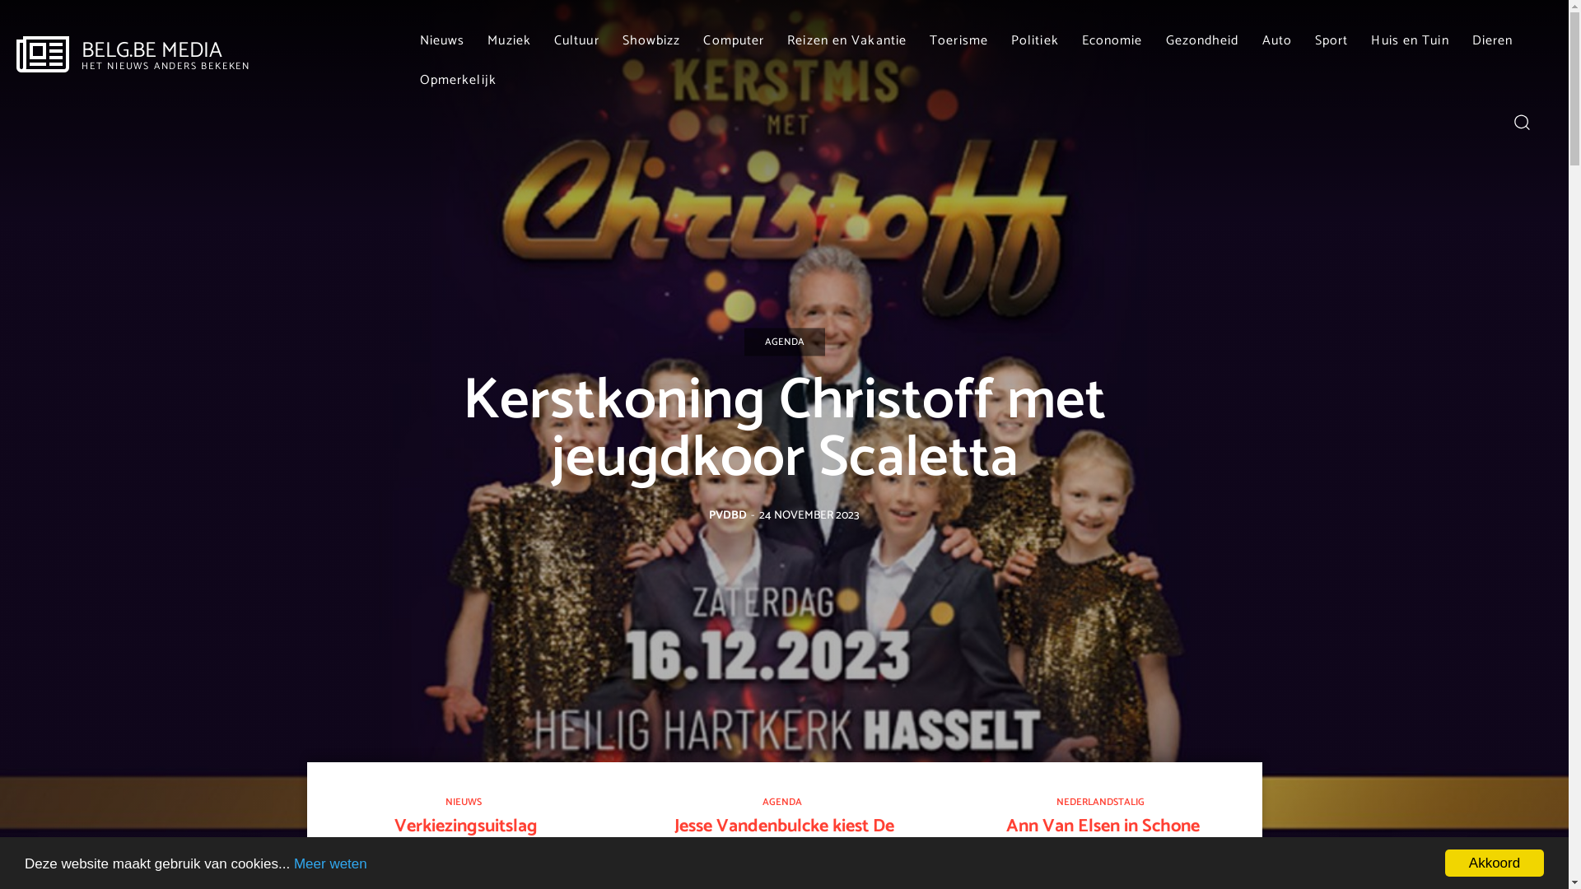 This screenshot has width=1581, height=889. I want to click on Muziek, so click(509, 41).